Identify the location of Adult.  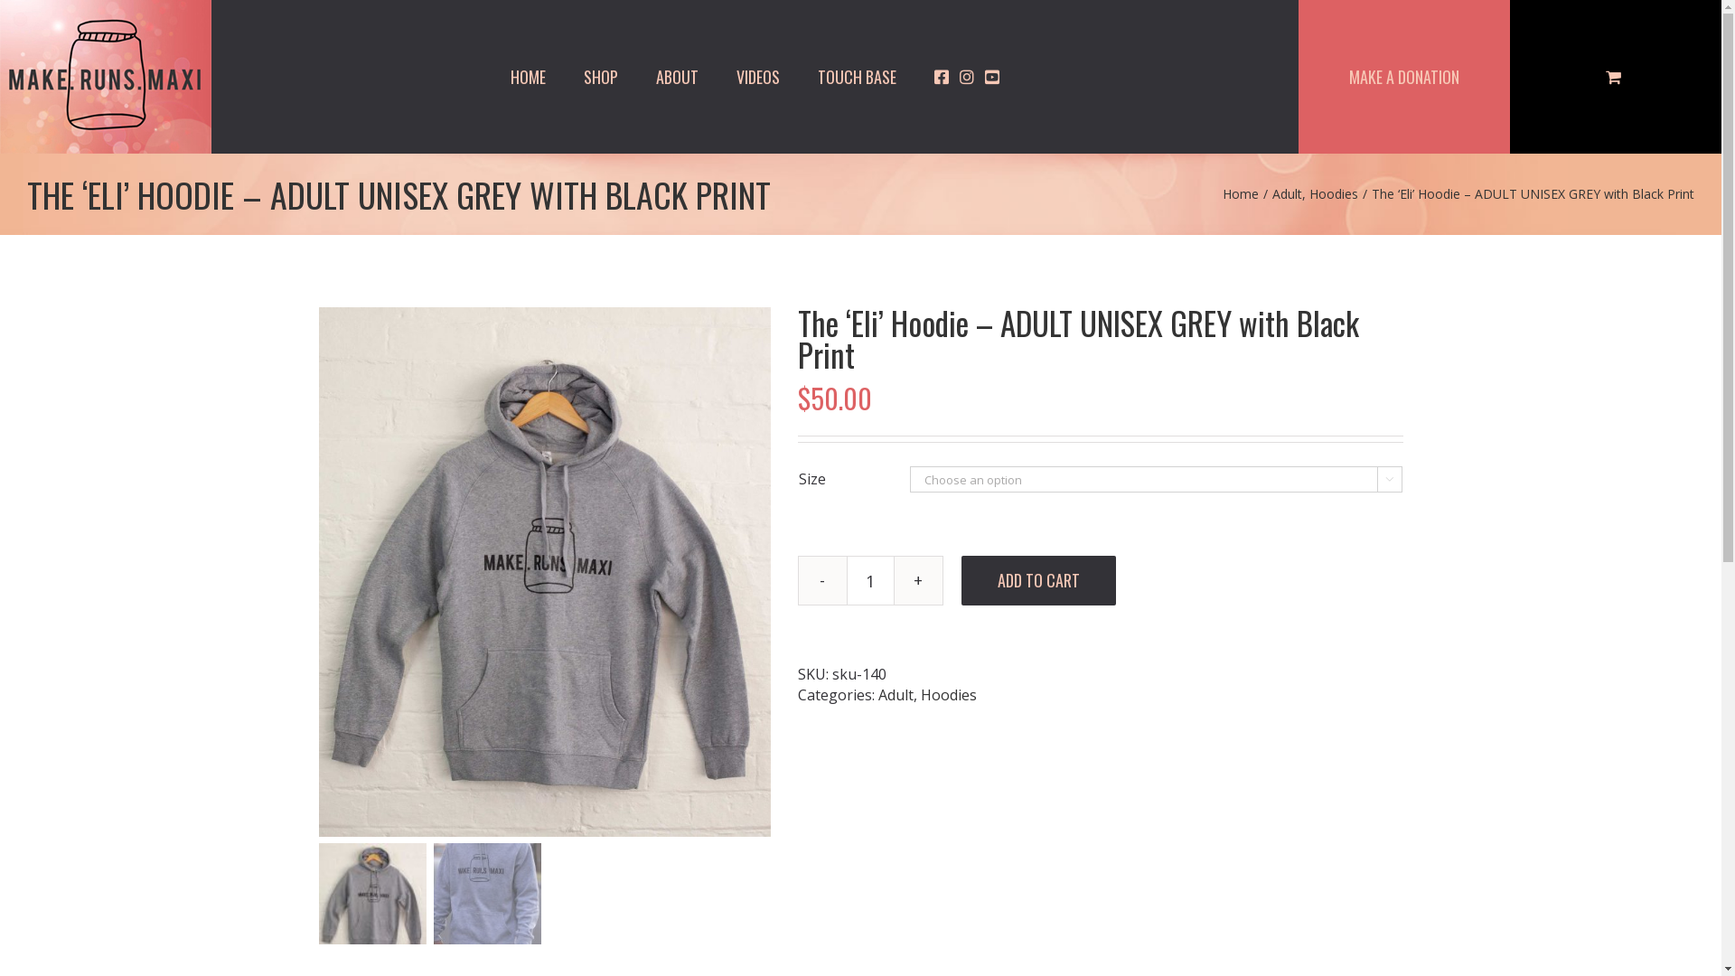
(1287, 193).